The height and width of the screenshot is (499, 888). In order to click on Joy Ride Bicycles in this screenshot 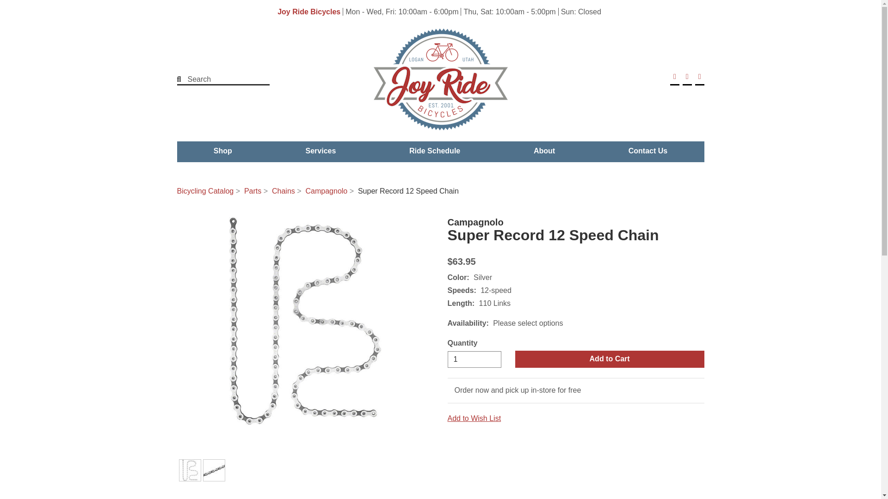, I will do `click(308, 12)`.